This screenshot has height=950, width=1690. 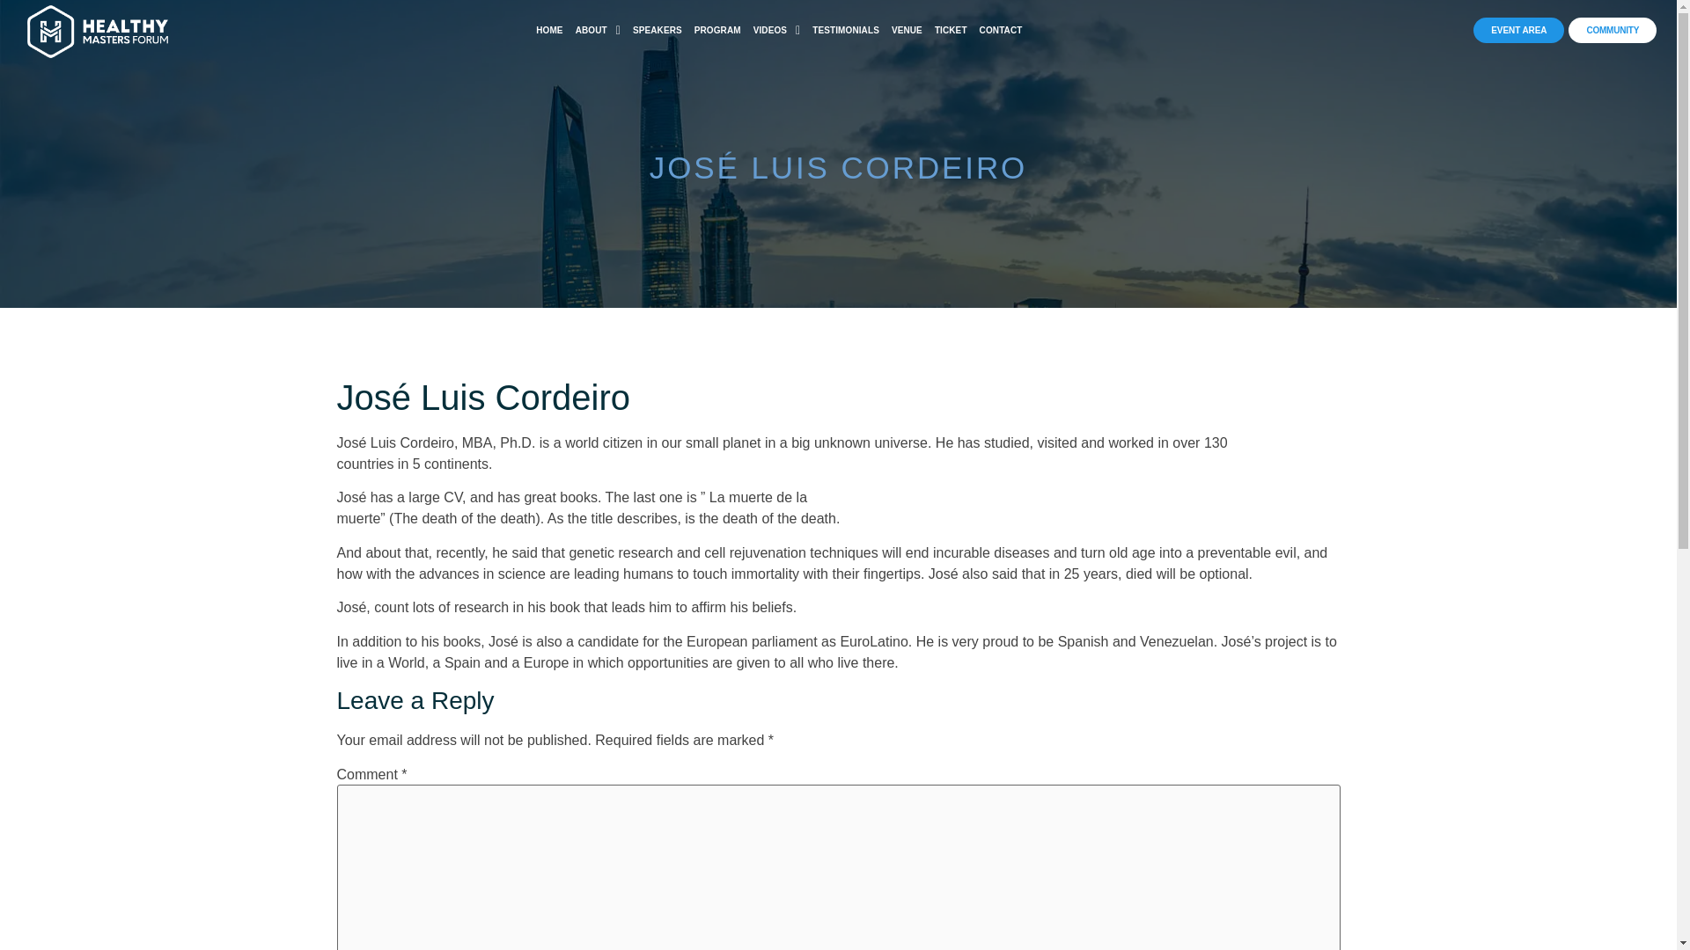 What do you see at coordinates (1519, 30) in the screenshot?
I see `EVENT AREA` at bounding box center [1519, 30].